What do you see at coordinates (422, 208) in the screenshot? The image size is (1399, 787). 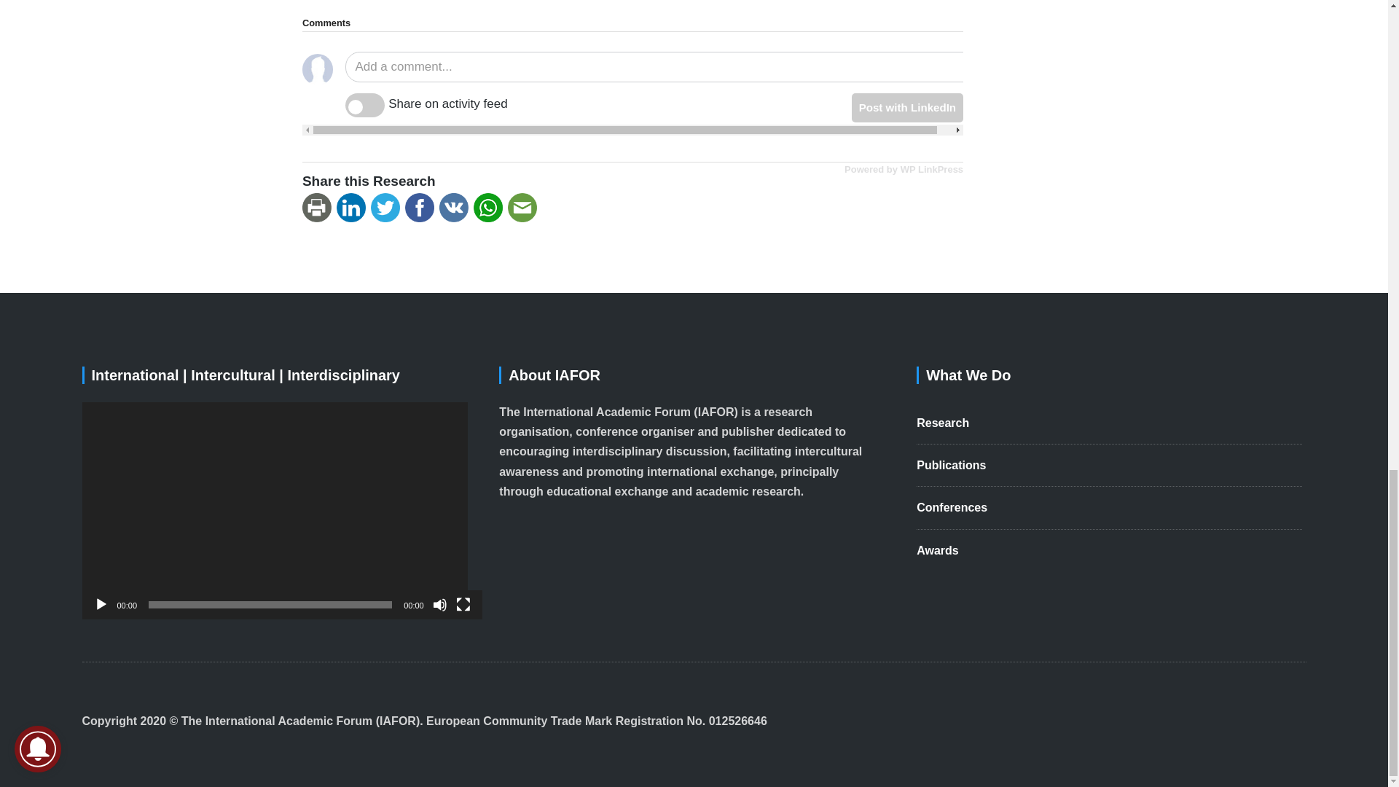 I see `facebook` at bounding box center [422, 208].